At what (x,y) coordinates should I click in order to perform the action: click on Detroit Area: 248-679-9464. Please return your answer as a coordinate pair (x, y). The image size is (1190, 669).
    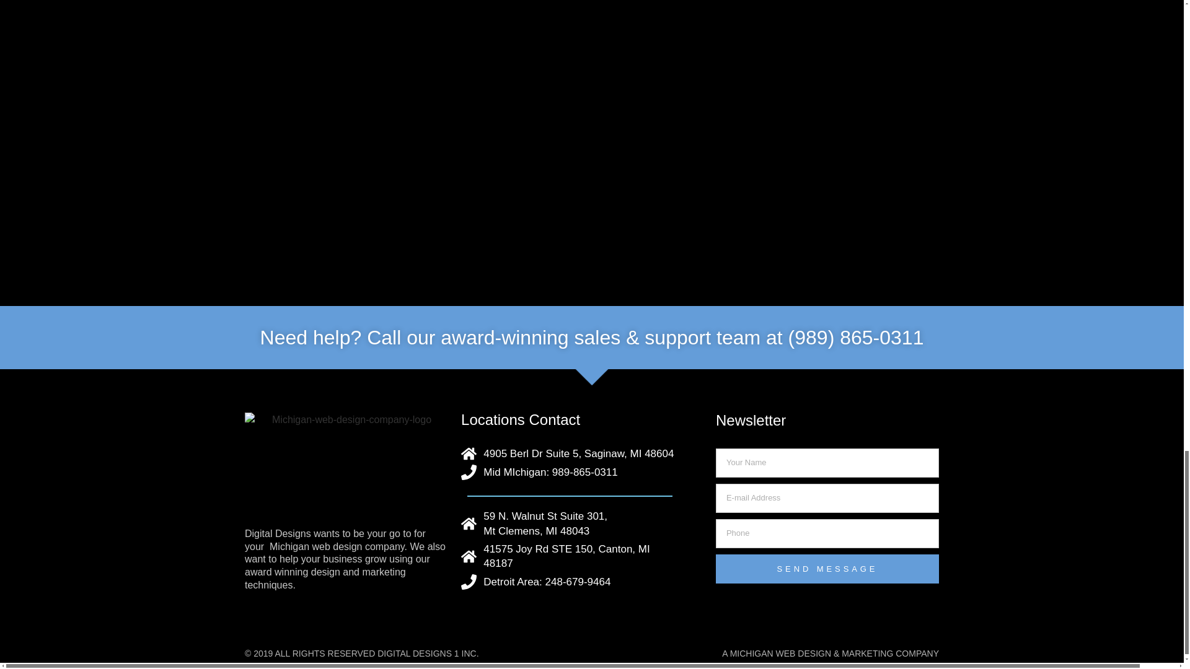
    Looking at the image, I should click on (570, 581).